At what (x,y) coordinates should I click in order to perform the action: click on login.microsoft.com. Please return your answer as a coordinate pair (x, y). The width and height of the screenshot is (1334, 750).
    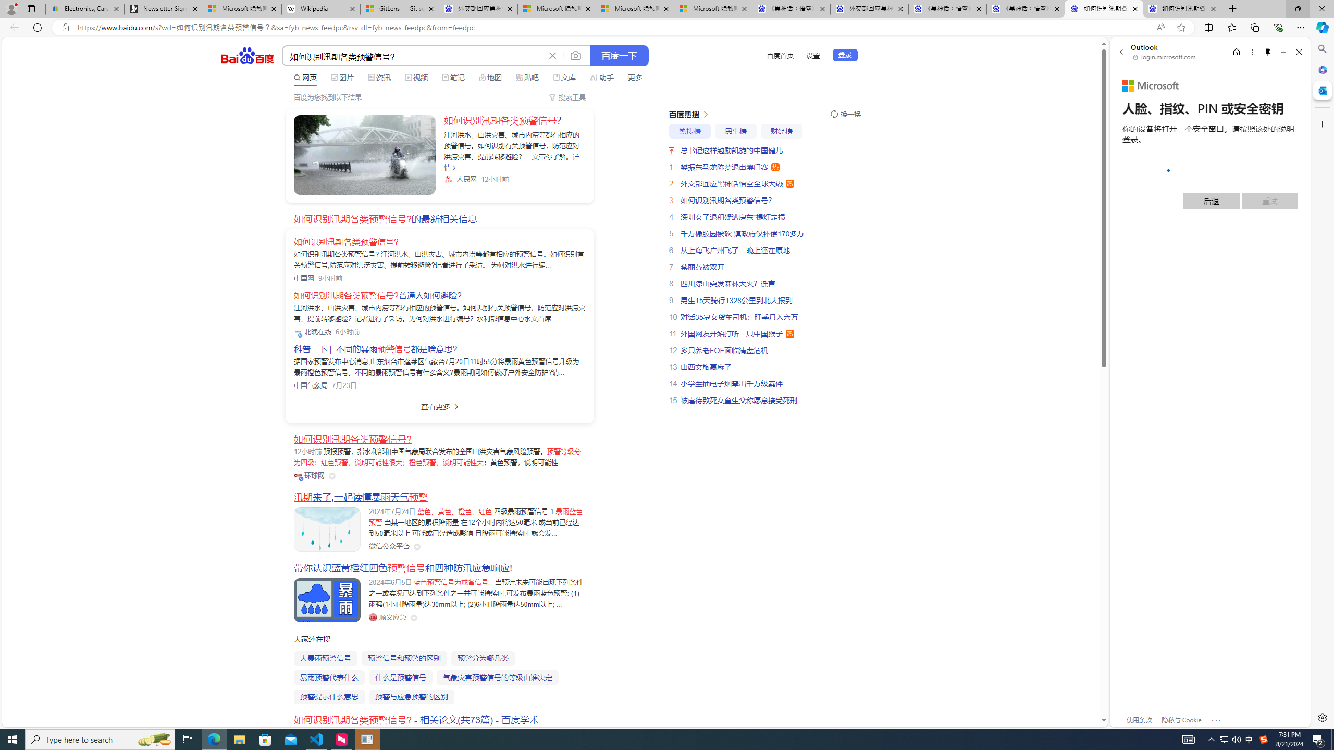
    Looking at the image, I should click on (1165, 57).